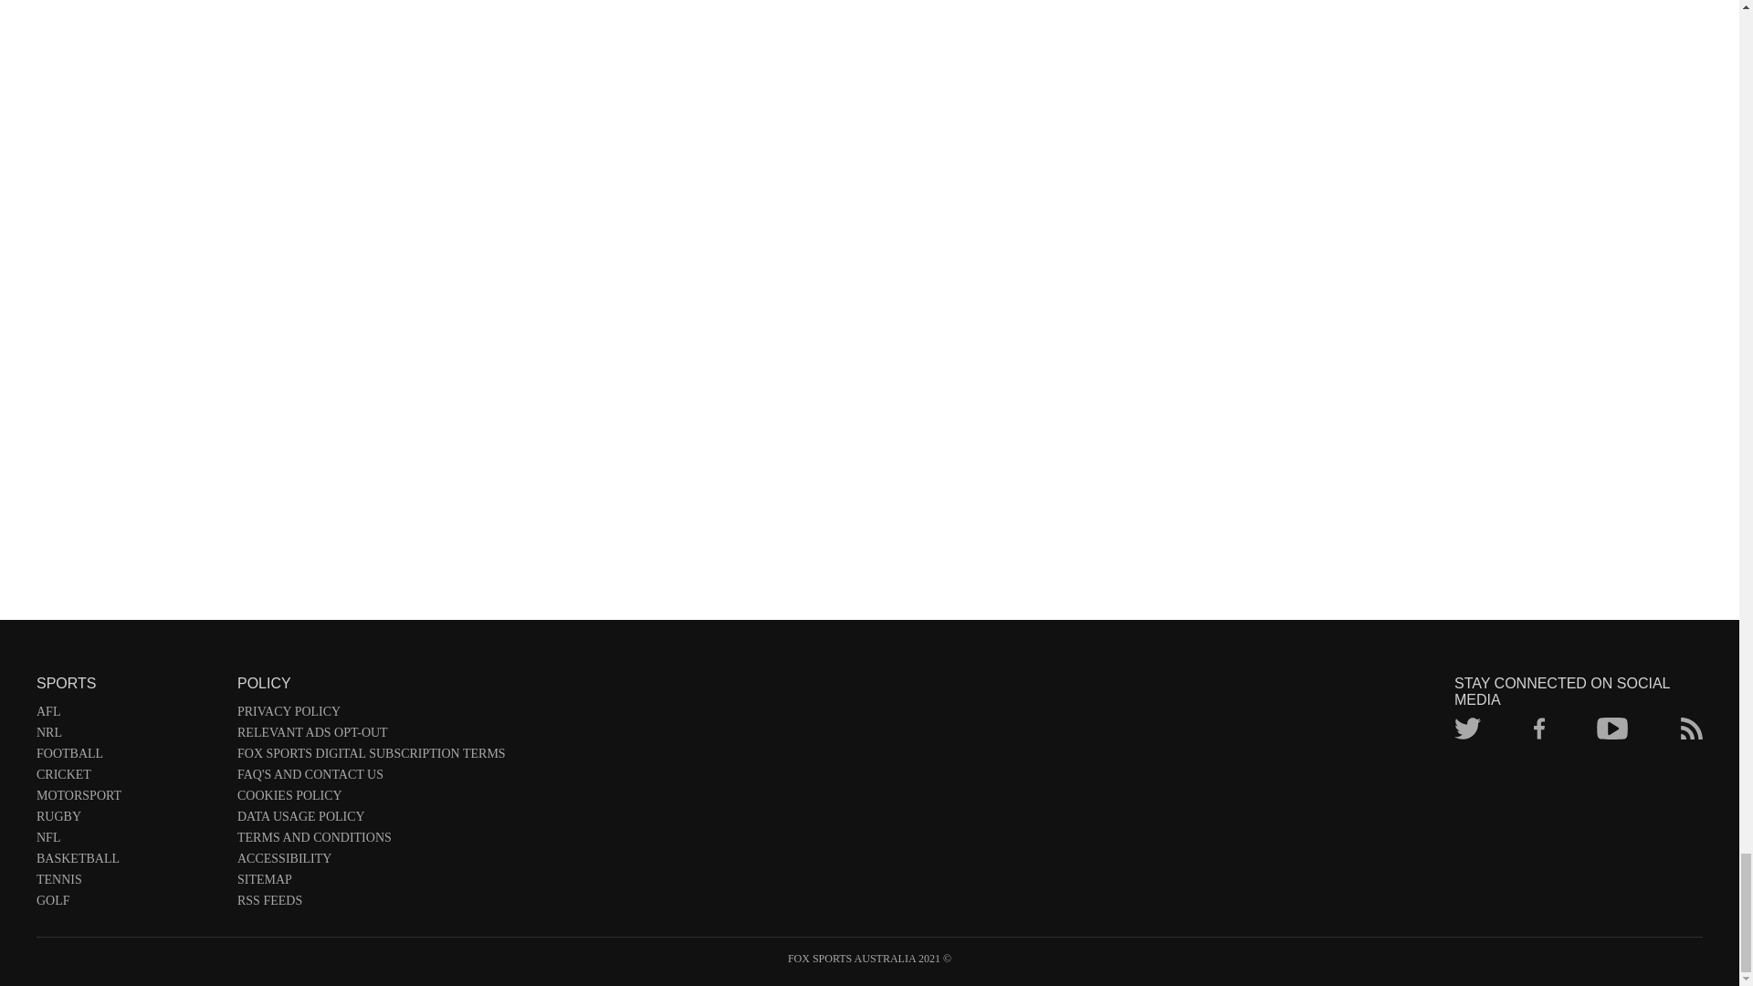 This screenshot has width=1753, height=986. What do you see at coordinates (371, 736) in the screenshot?
I see `RELEVANT ADS OPT-OUT` at bounding box center [371, 736].